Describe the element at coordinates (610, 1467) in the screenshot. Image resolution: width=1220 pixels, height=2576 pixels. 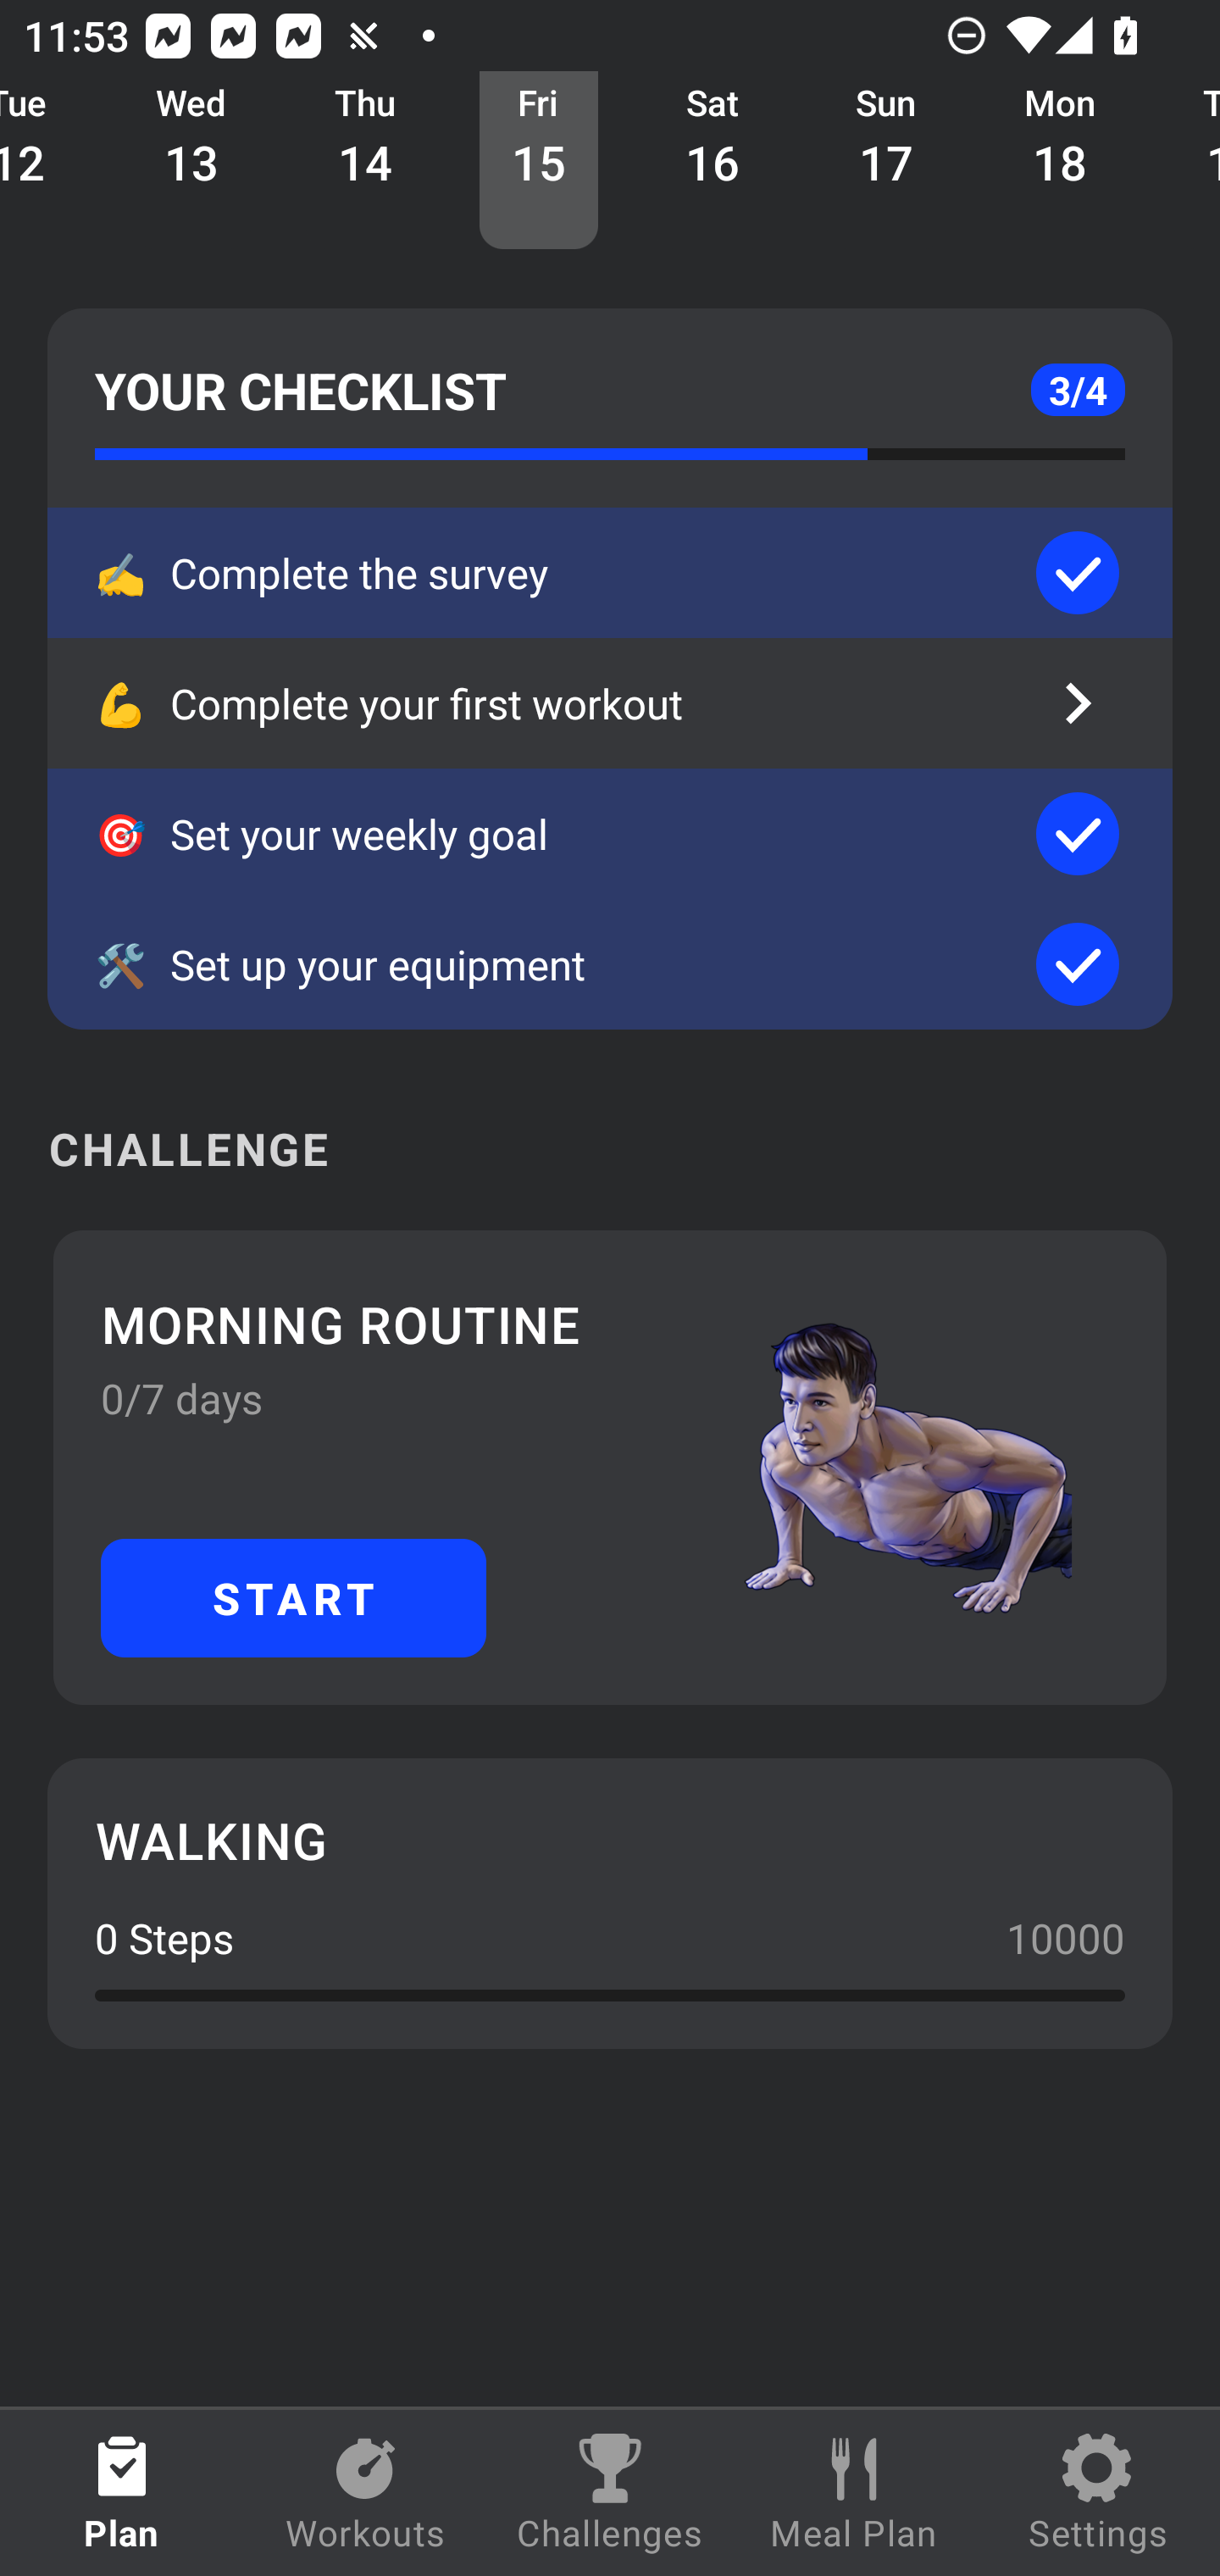
I see `MORNING ROUTINE 0/7 days START` at that location.